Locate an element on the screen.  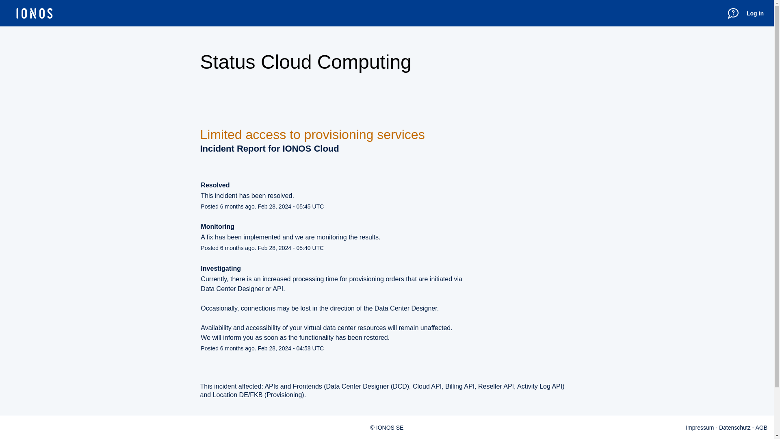
AGB is located at coordinates (761, 428).